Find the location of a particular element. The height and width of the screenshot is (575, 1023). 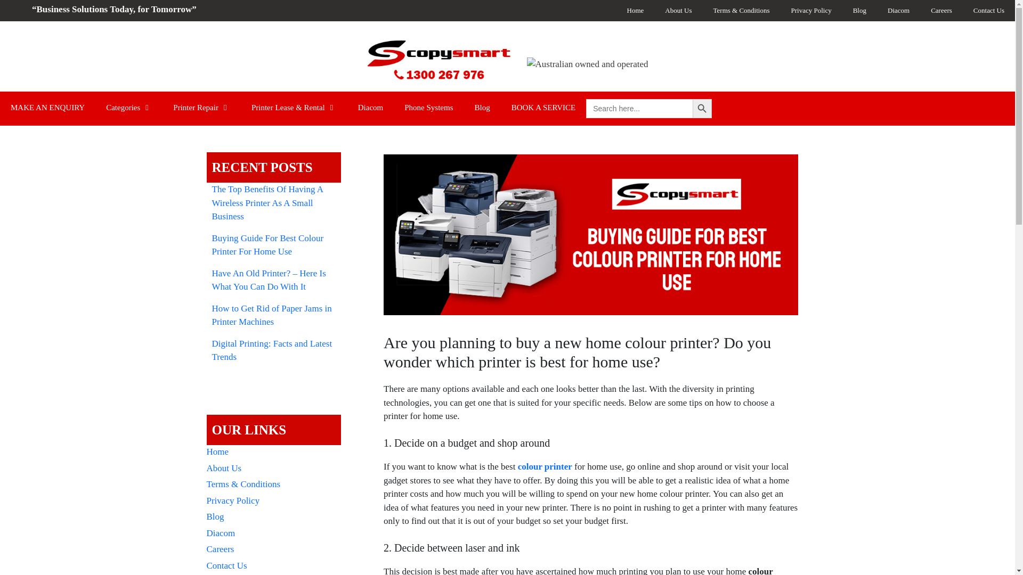

Careers is located at coordinates (941, 11).